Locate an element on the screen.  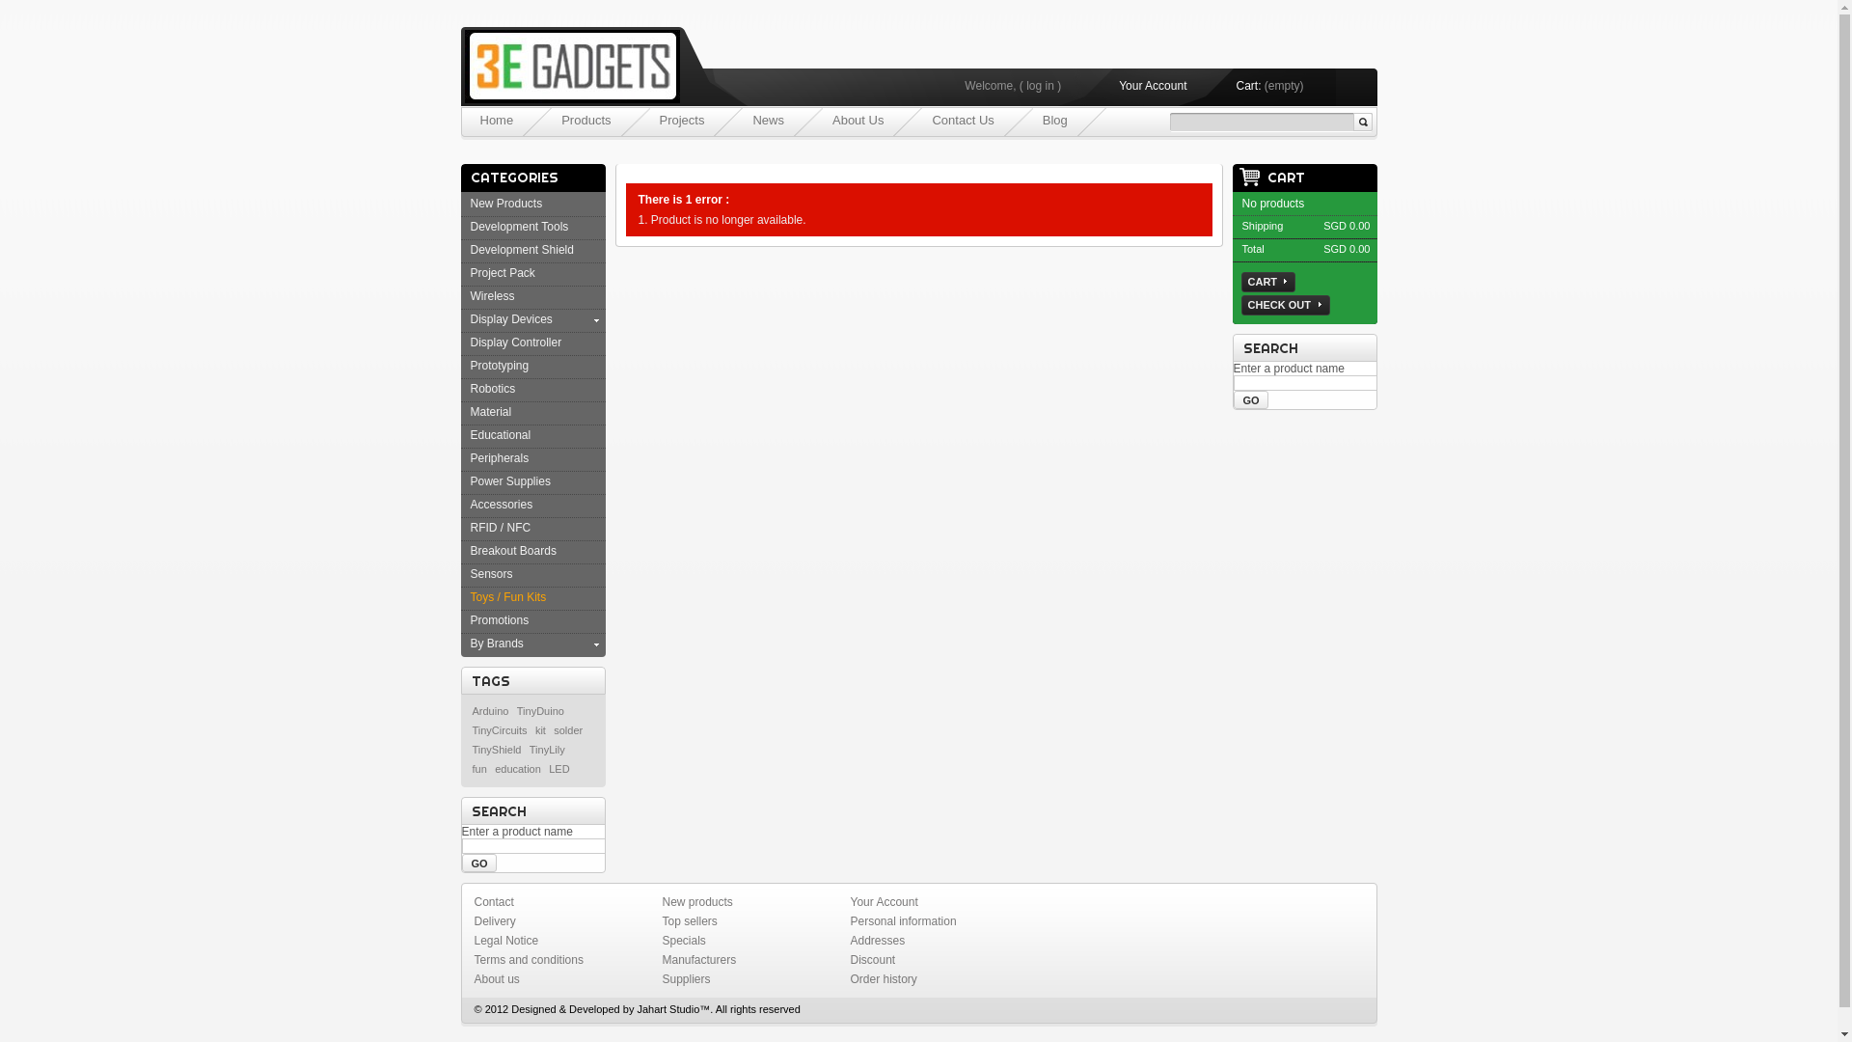
Contact is located at coordinates (494, 902).